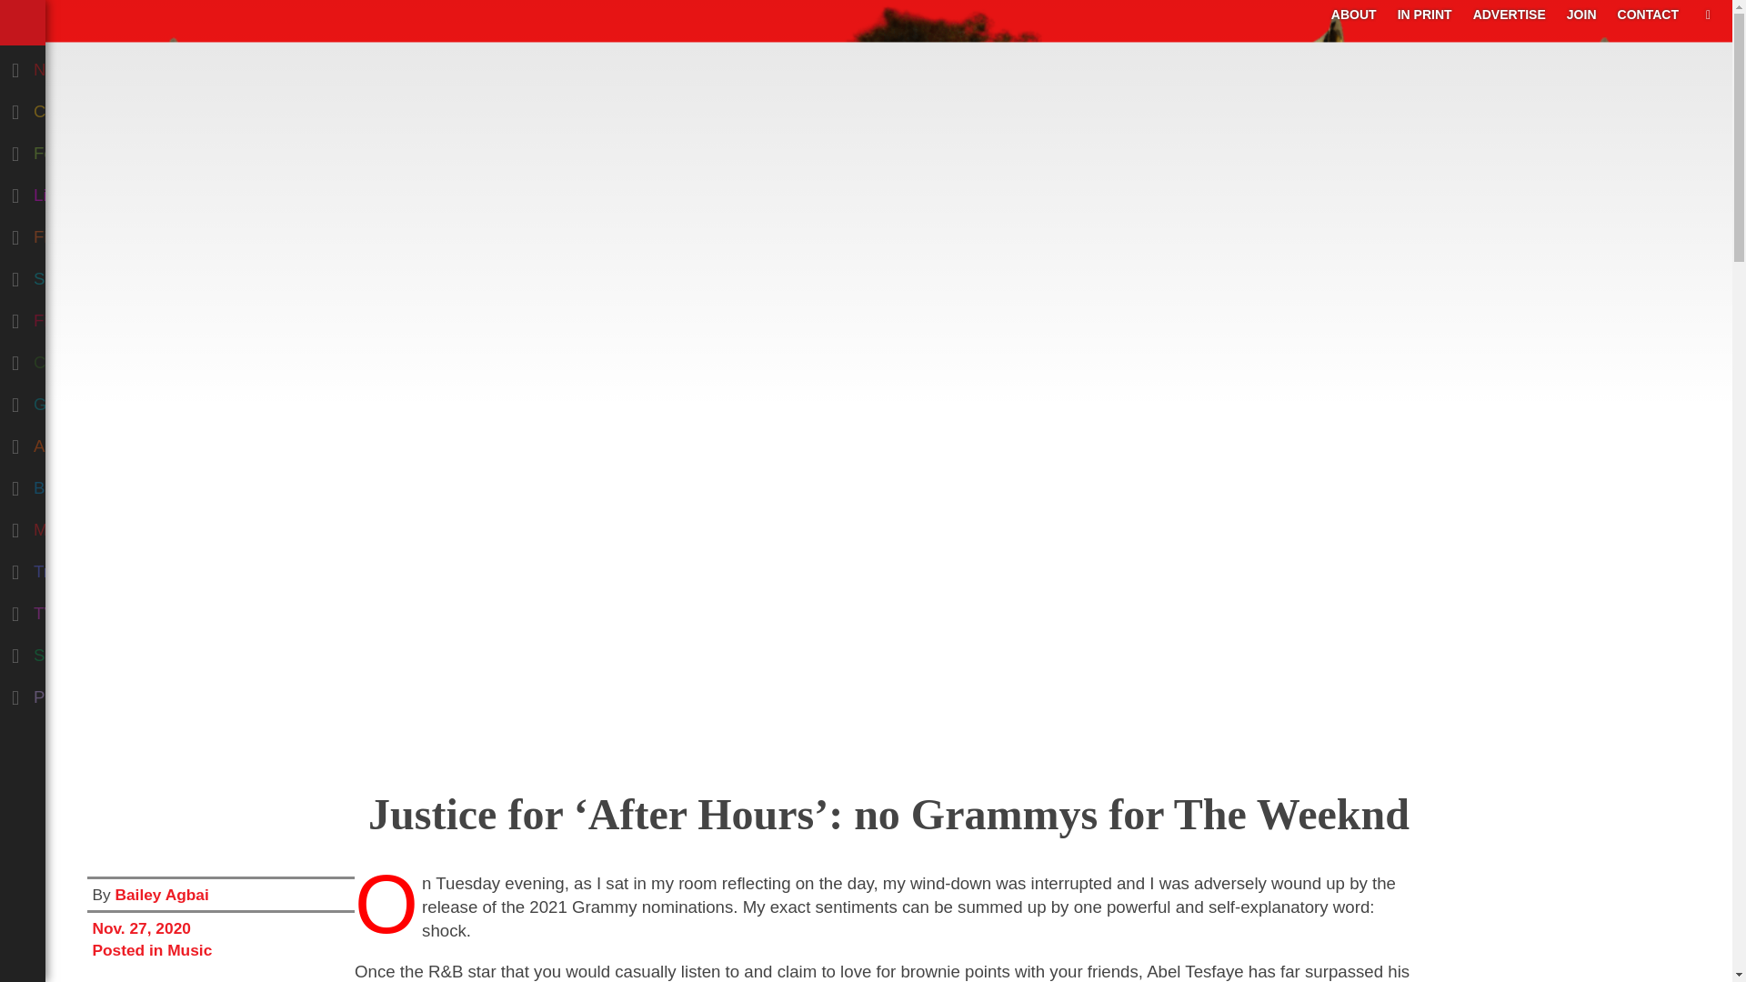 This screenshot has height=982, width=1746. What do you see at coordinates (161, 895) in the screenshot?
I see `Bailey Agbai` at bounding box center [161, 895].